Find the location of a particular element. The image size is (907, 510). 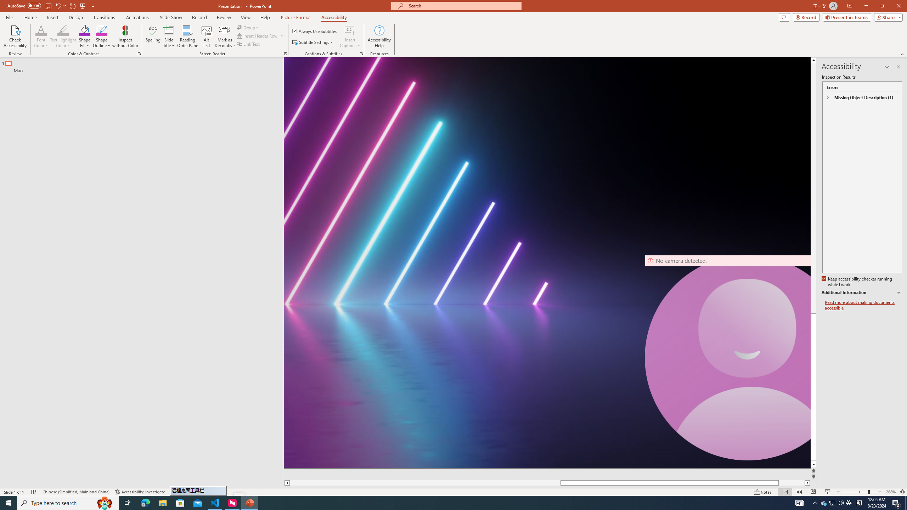

Customize Quick Access Toolbar is located at coordinates (93, 6).